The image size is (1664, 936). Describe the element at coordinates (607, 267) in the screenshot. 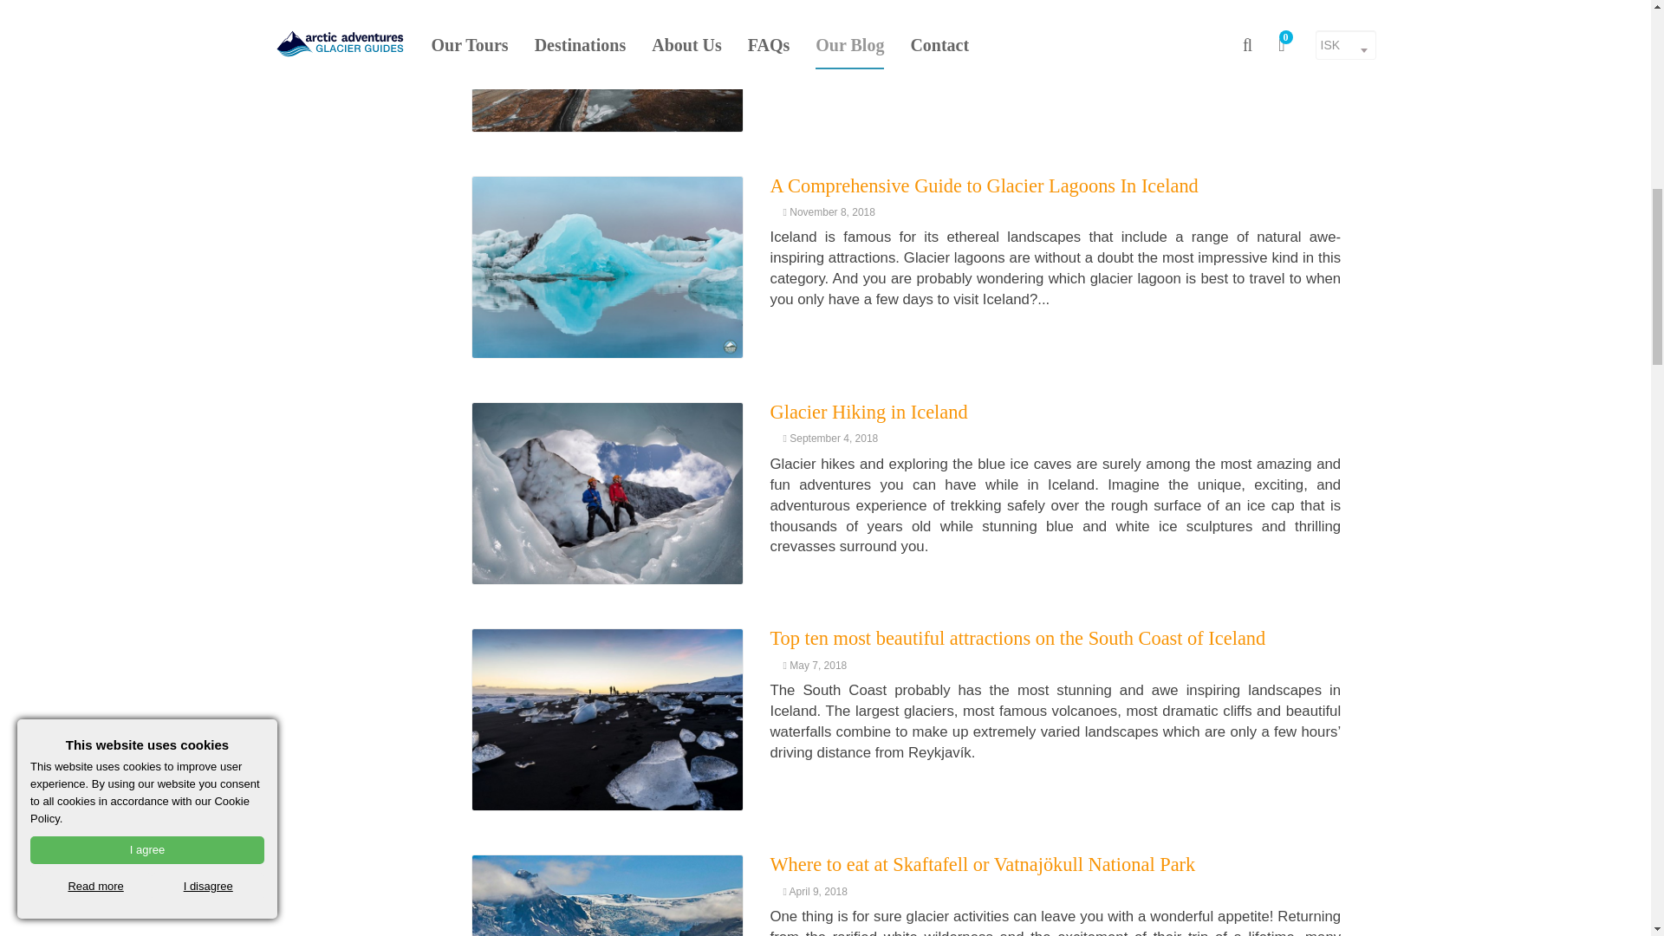

I see `A Comprehensive Guide to Glacier Lagoons In Iceland` at that location.